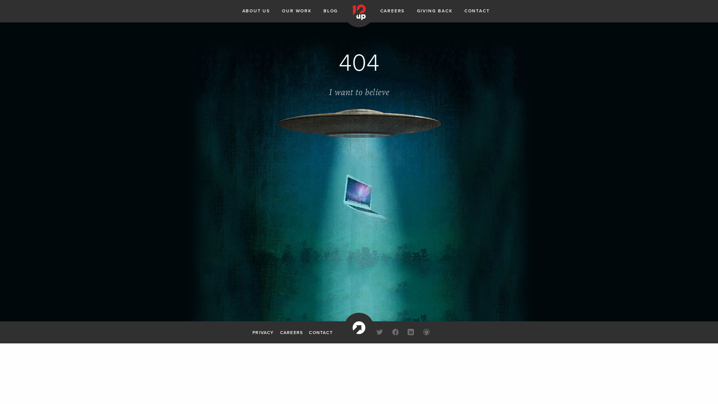 The image size is (718, 404). What do you see at coordinates (292, 332) in the screenshot?
I see `CAREERS` at bounding box center [292, 332].